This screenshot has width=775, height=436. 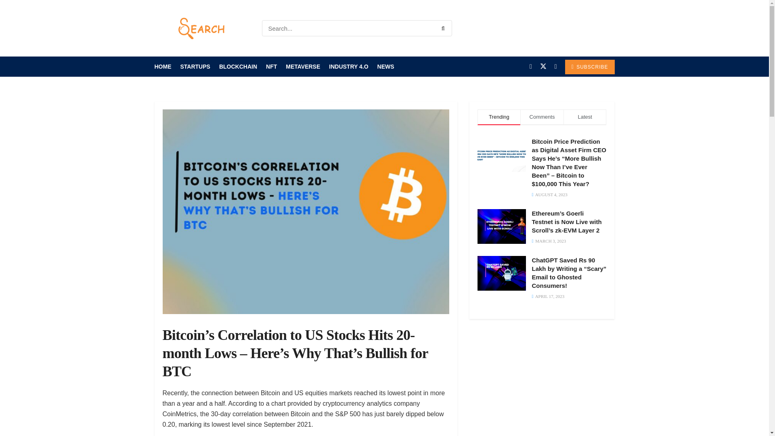 I want to click on BLOCKCHAIN, so click(x=238, y=67).